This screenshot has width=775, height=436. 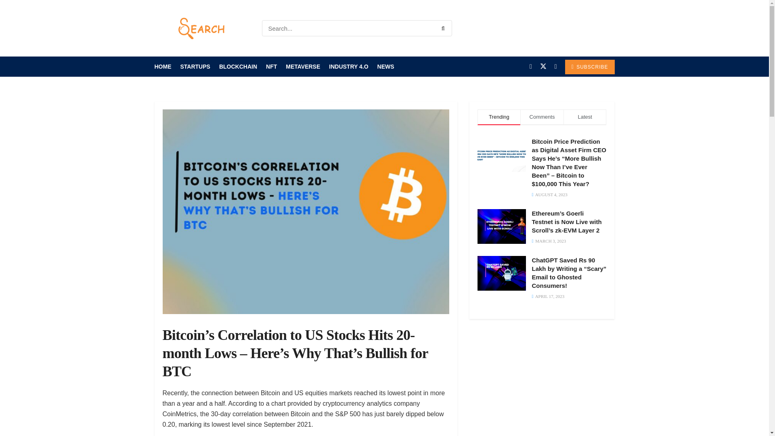 I want to click on BLOCKCHAIN, so click(x=238, y=67).